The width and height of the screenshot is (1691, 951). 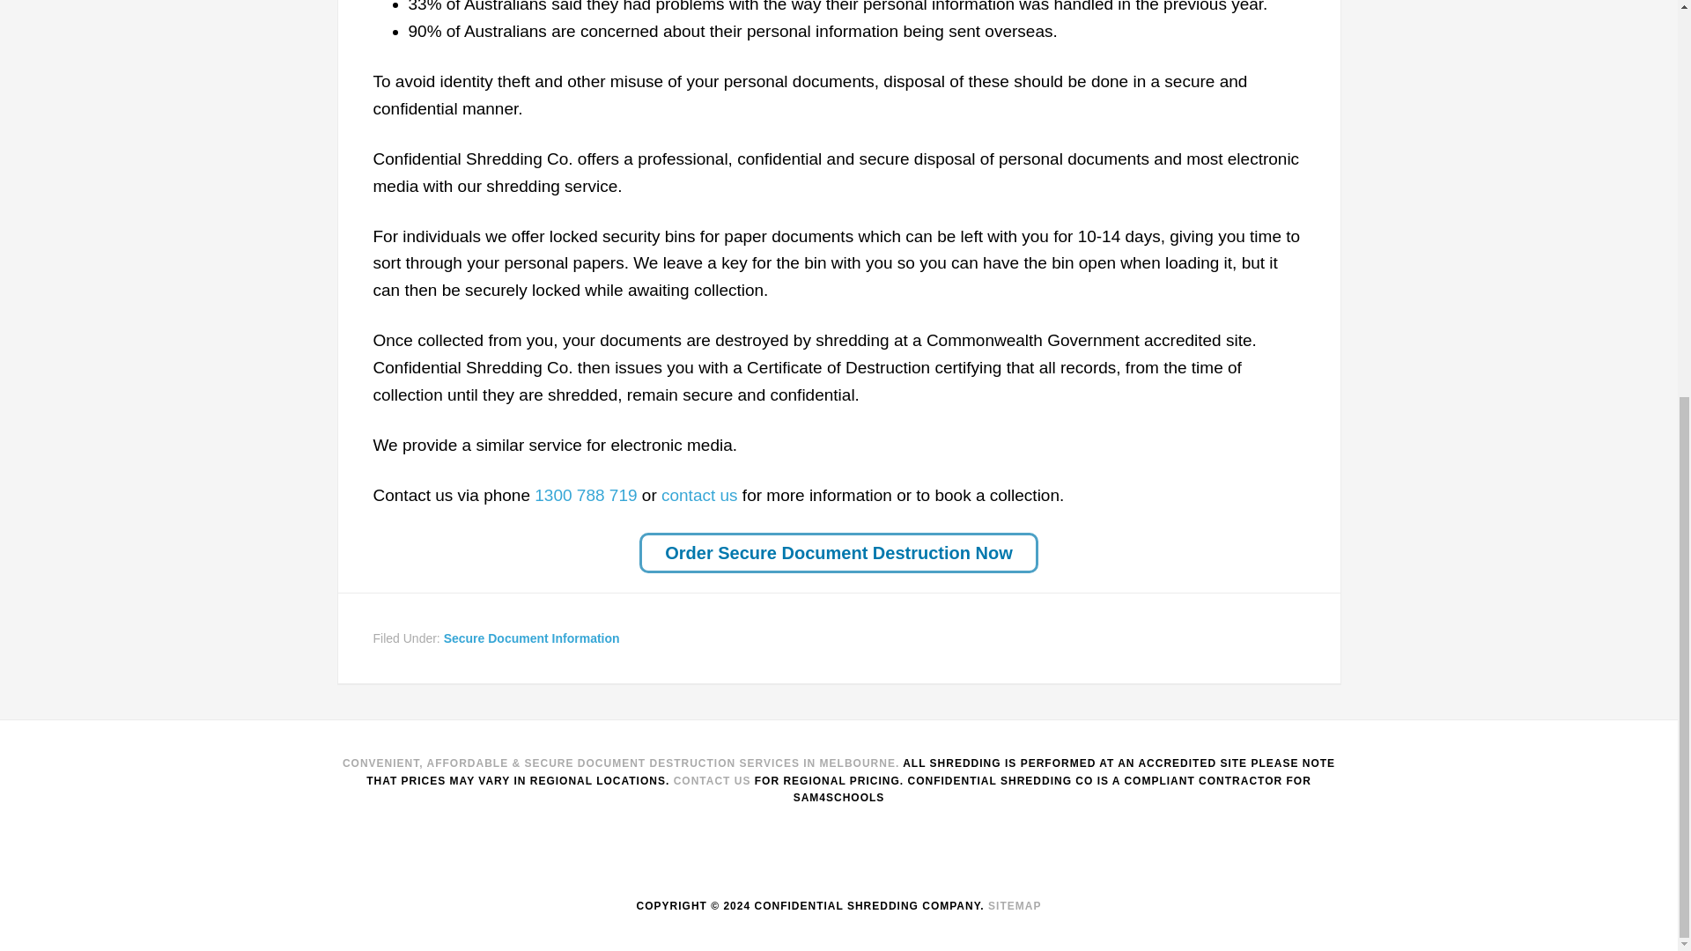 I want to click on SITEMAP, so click(x=1015, y=905).